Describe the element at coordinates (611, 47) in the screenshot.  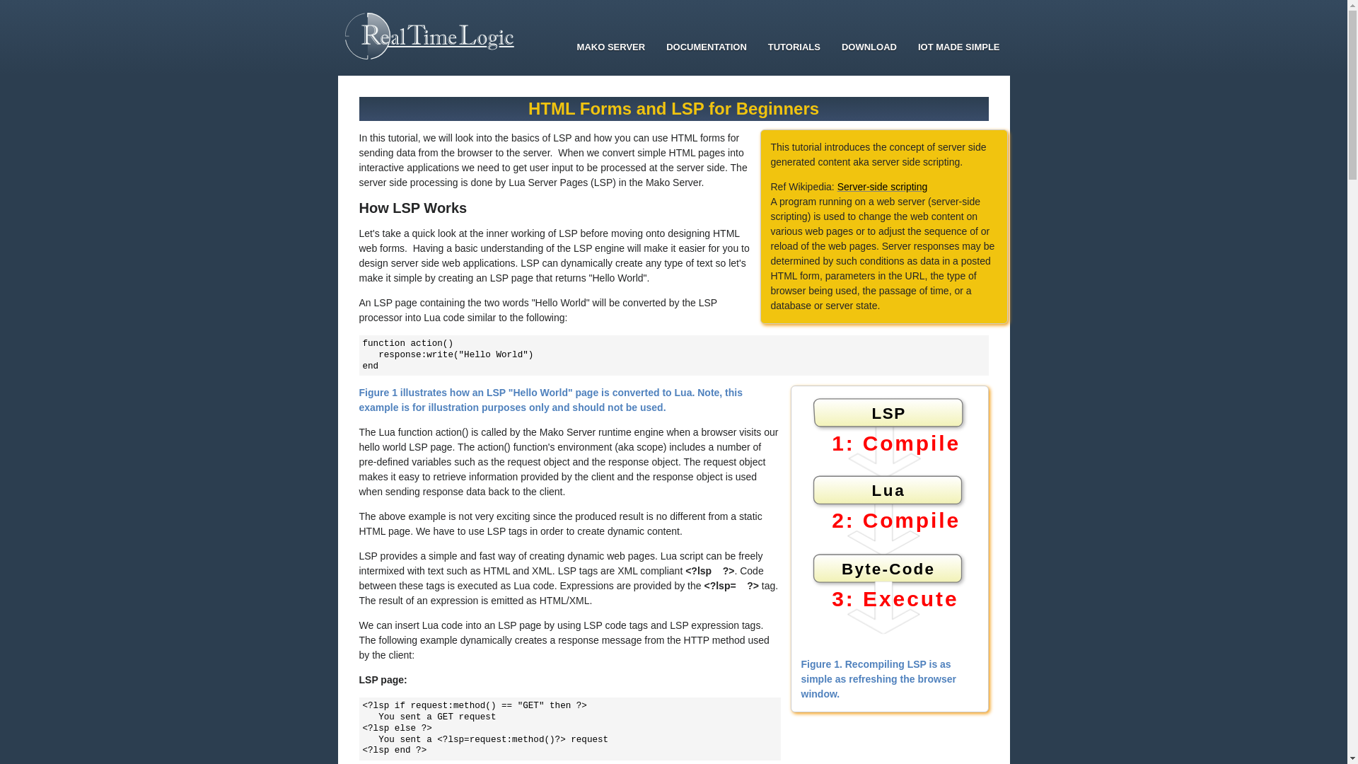
I see `MAKO SERVER` at that location.